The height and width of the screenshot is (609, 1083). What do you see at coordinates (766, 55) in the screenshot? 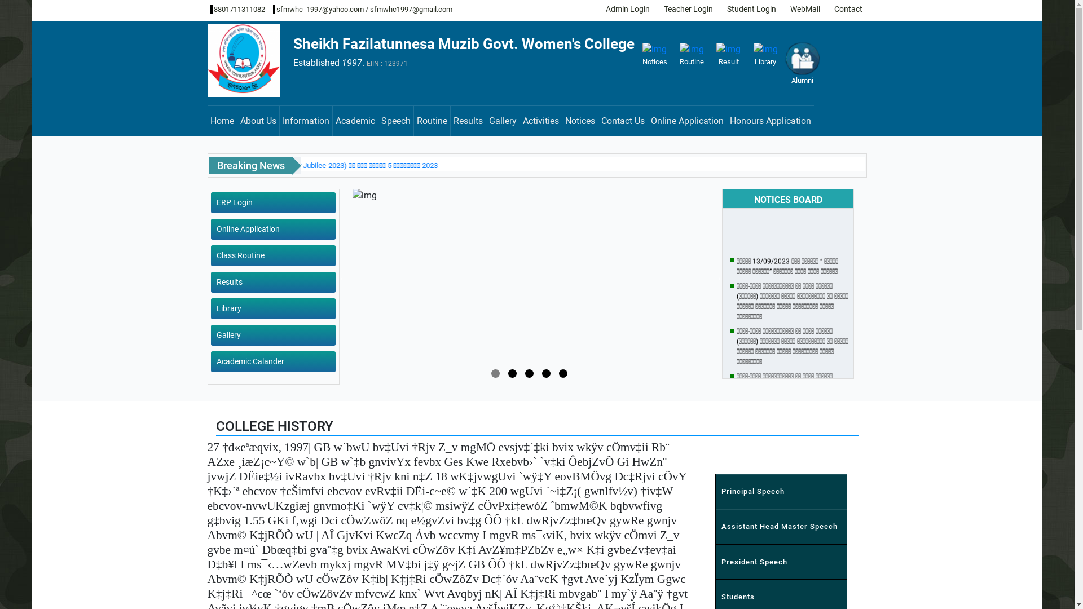
I see `Library` at bounding box center [766, 55].